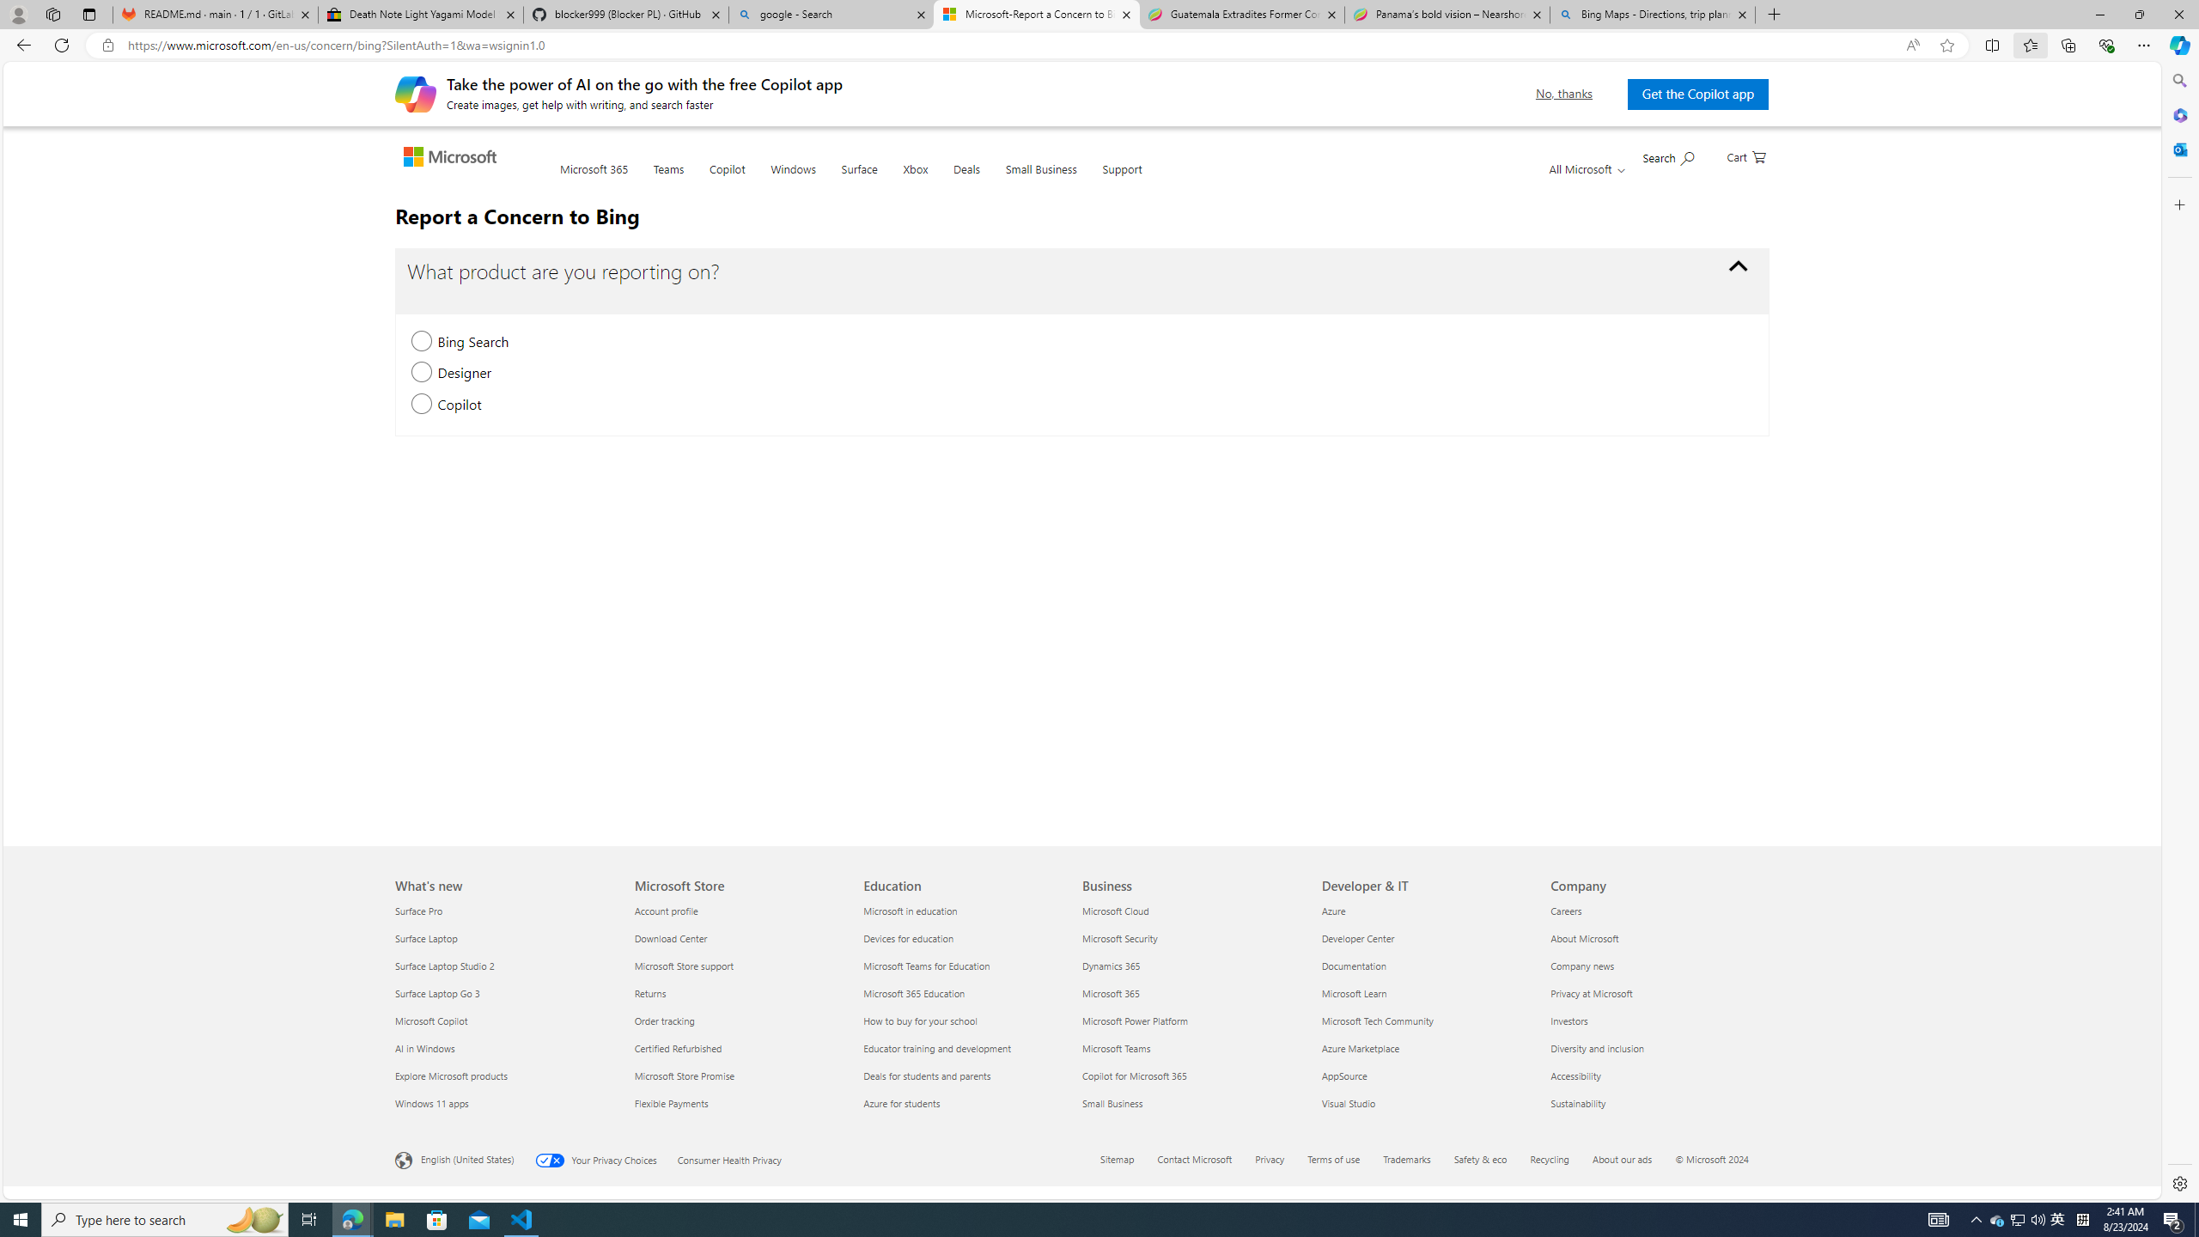  Describe the element at coordinates (1668, 156) in the screenshot. I see `Search Microsoft.com` at that location.